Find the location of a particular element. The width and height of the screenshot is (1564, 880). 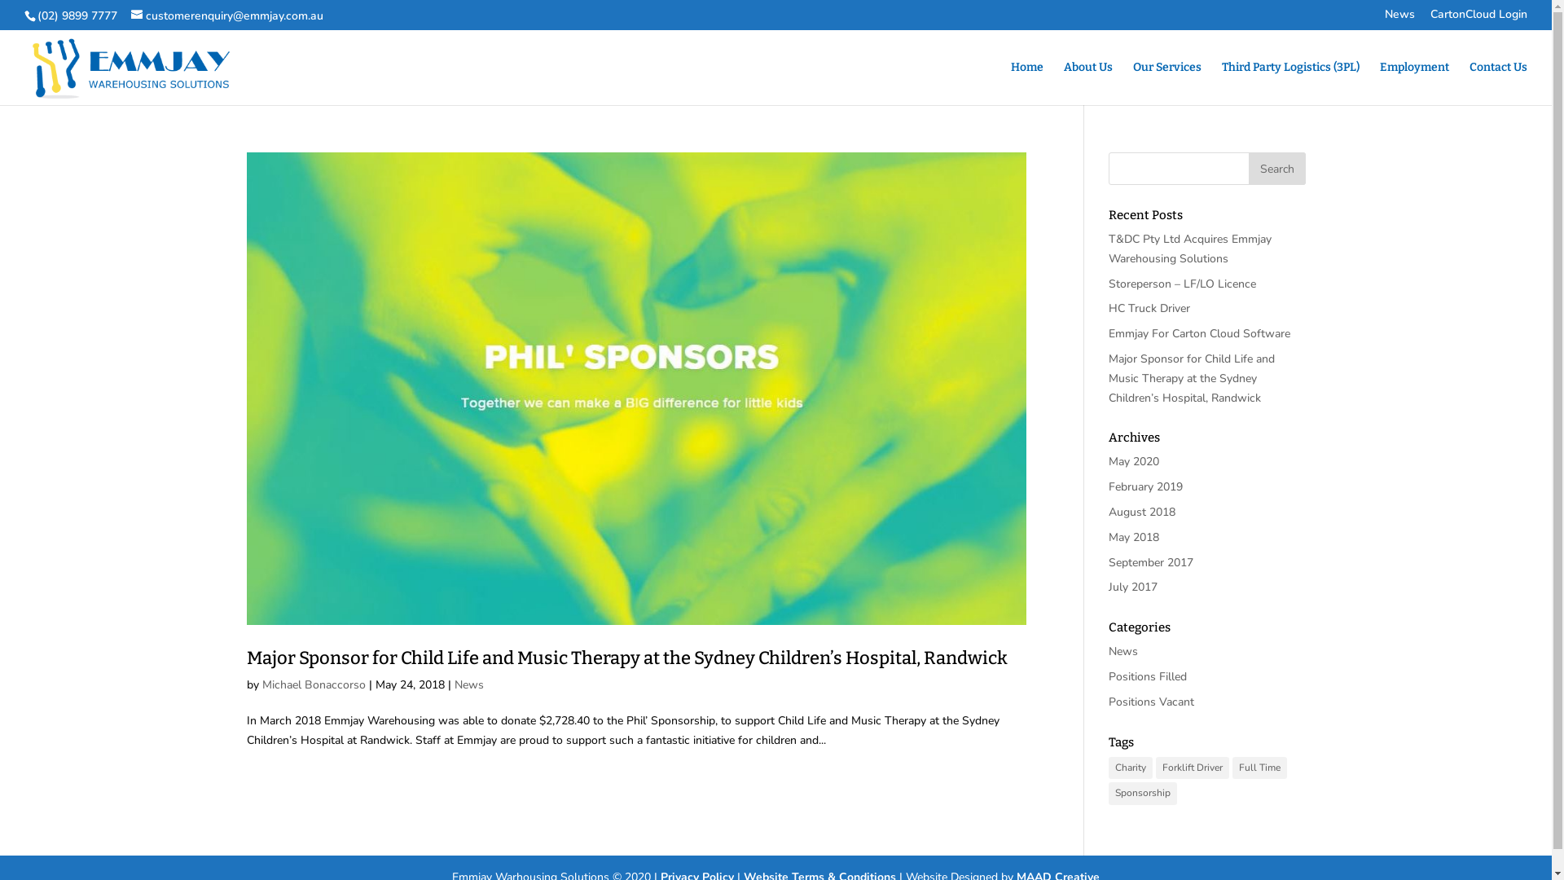

August 2018 is located at coordinates (1142, 512).